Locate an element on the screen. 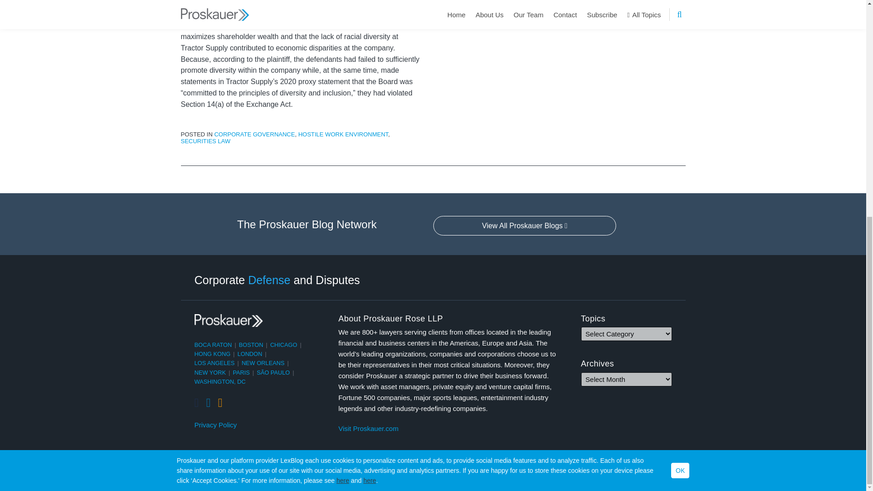 Image resolution: width=873 pixels, height=491 pixels. PARIS is located at coordinates (241, 373).